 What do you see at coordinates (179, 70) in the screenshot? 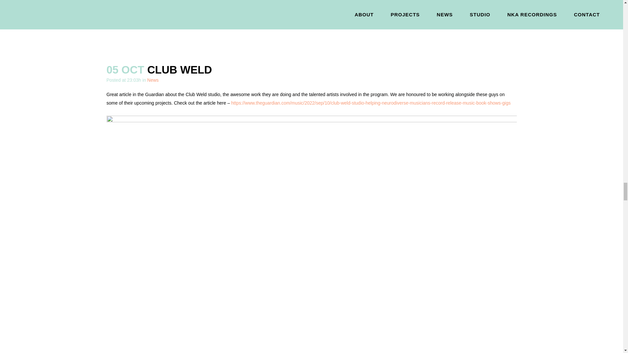
I see `Club Weld` at bounding box center [179, 70].